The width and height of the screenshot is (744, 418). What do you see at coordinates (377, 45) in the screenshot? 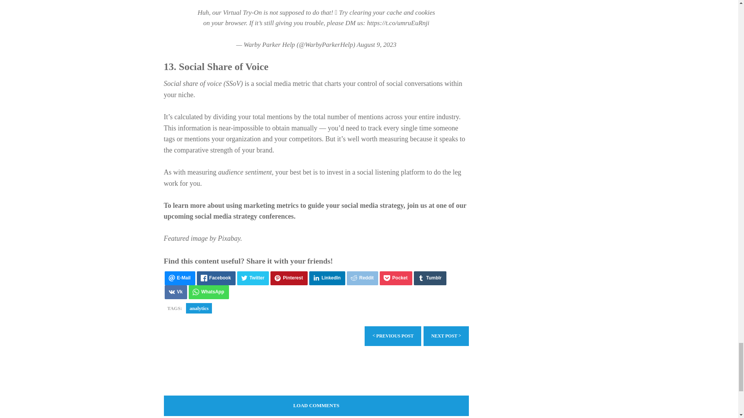
I see `August 9, 2023` at bounding box center [377, 45].